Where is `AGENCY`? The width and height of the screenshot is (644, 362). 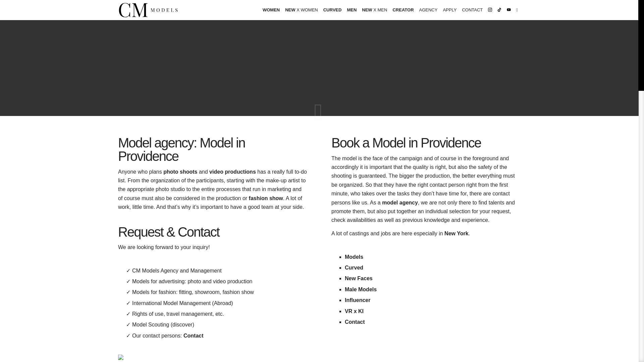 AGENCY is located at coordinates (429, 10).